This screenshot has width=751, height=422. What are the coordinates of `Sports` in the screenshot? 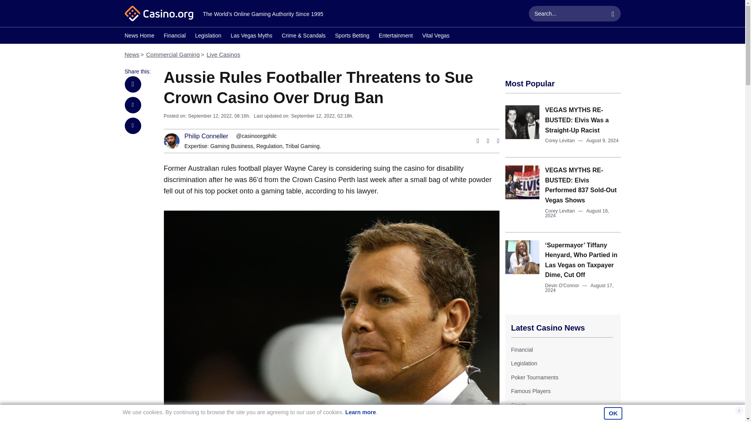 It's located at (518, 405).